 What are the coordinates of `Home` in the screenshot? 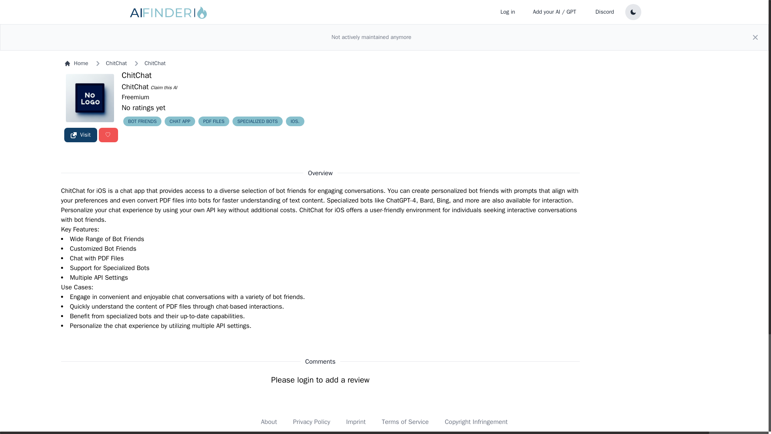 It's located at (76, 63).